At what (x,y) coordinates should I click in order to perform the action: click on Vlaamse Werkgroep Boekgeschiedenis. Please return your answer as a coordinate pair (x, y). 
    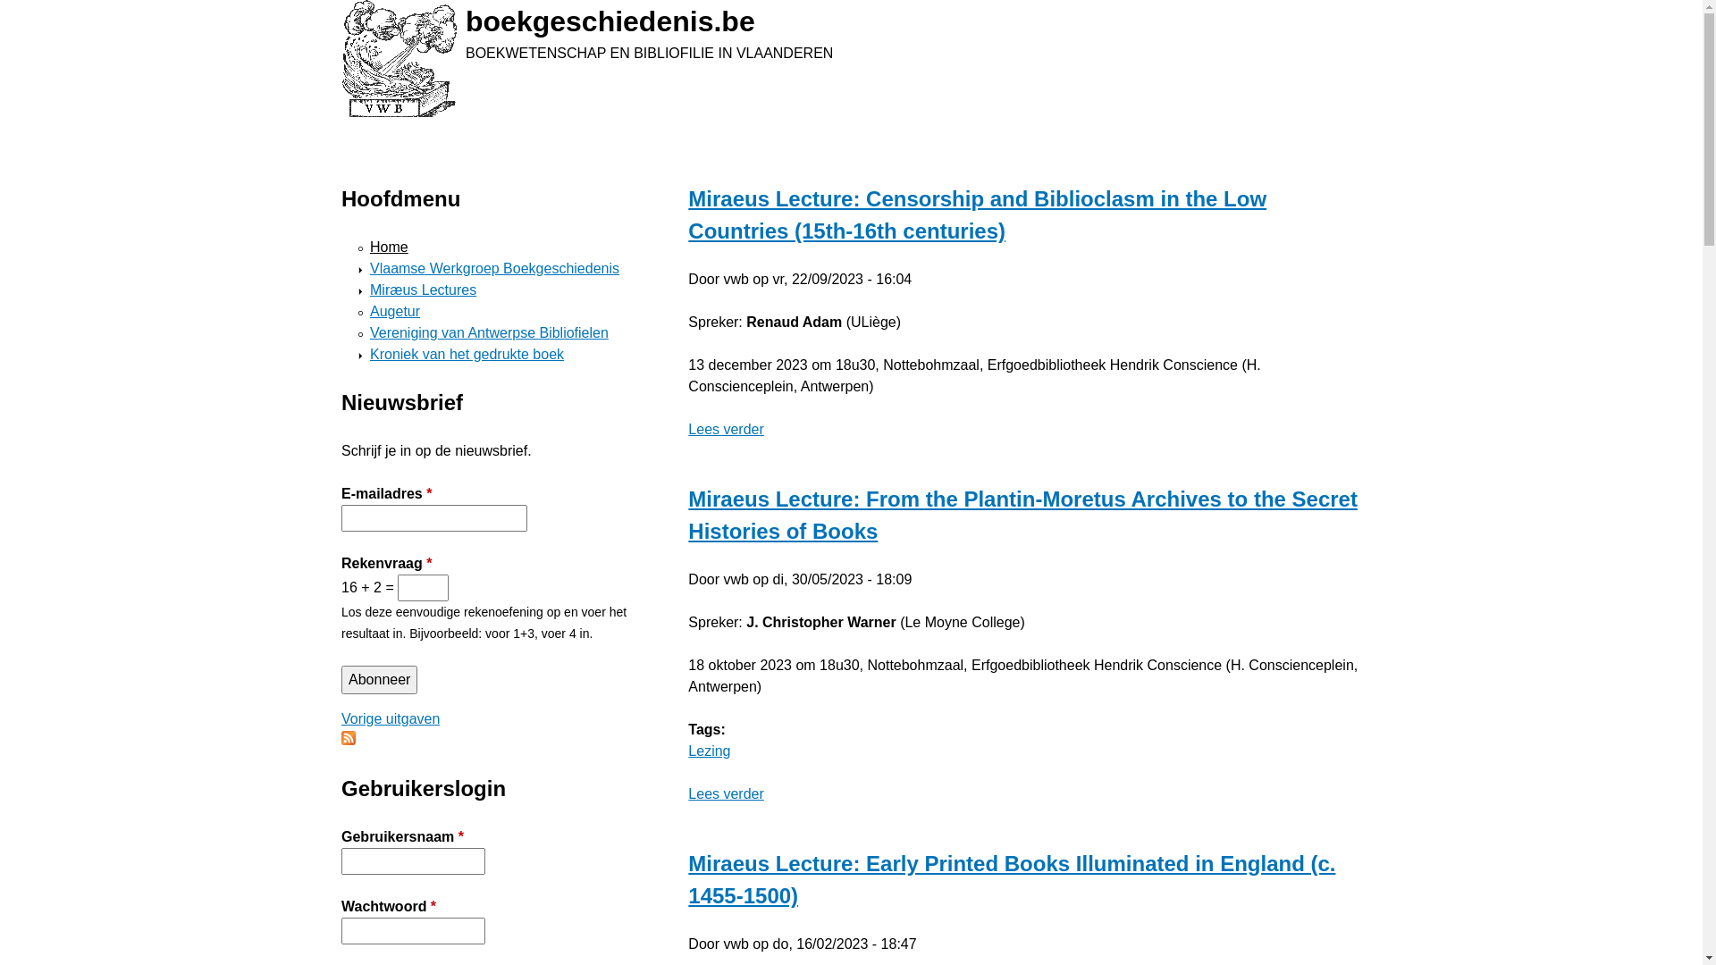
    Looking at the image, I should click on (495, 268).